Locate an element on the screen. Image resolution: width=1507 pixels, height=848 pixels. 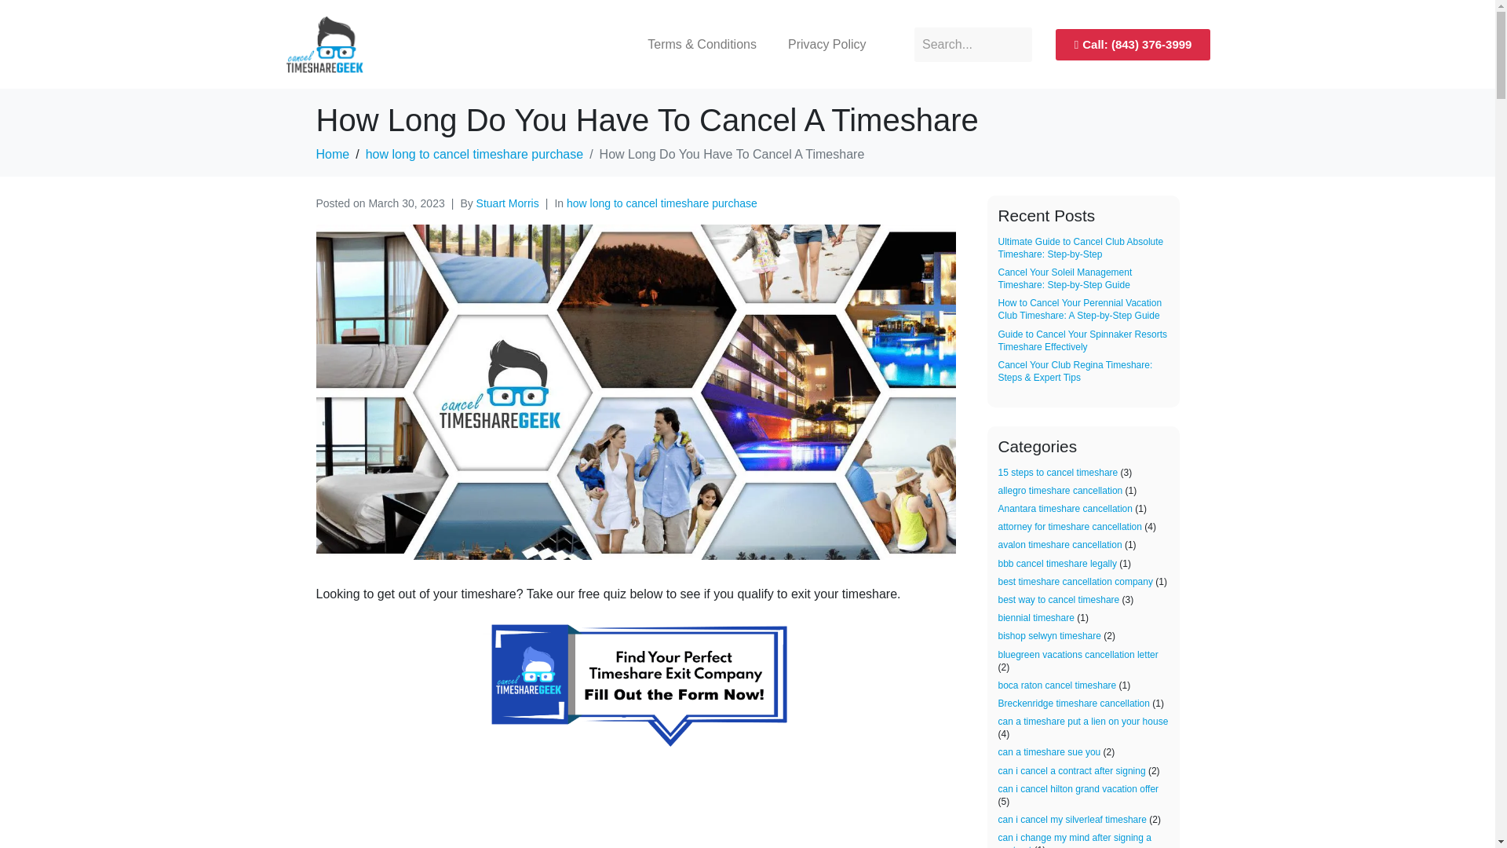
attorney for timeshare cancellation is located at coordinates (1070, 527).